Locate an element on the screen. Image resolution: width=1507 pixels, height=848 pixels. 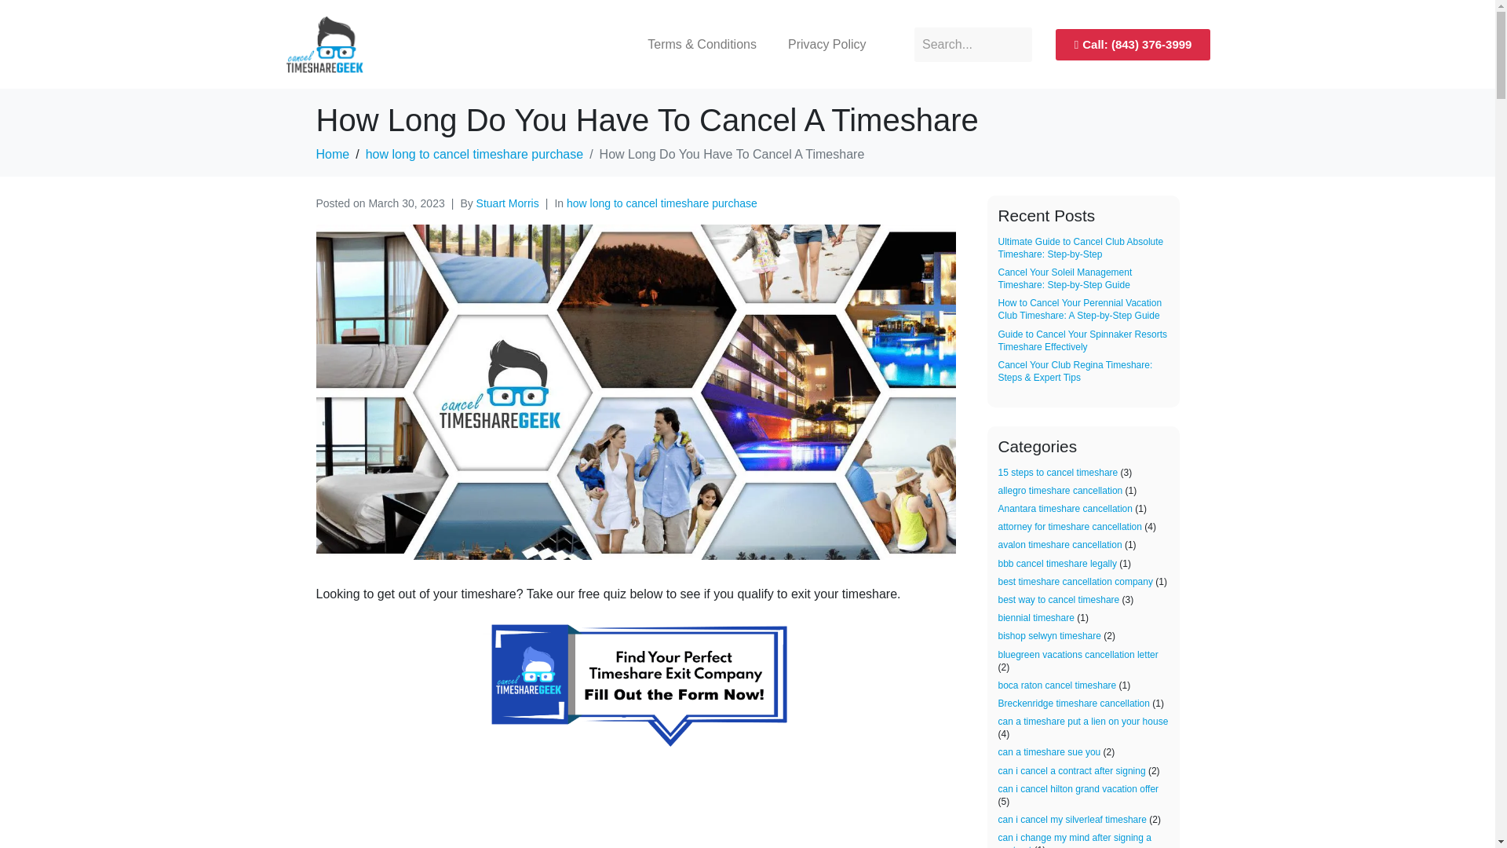
attorney for timeshare cancellation is located at coordinates (1070, 527).